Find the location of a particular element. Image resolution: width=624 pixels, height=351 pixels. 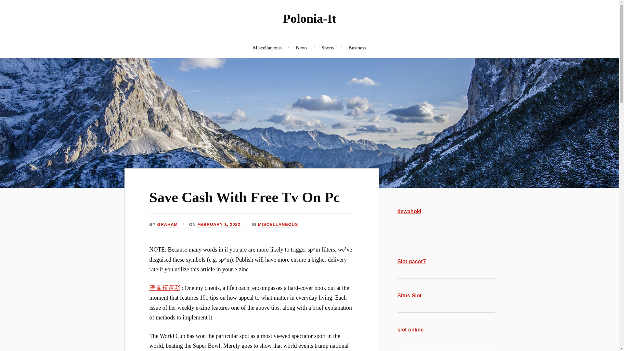

Polonia-It is located at coordinates (309, 18).